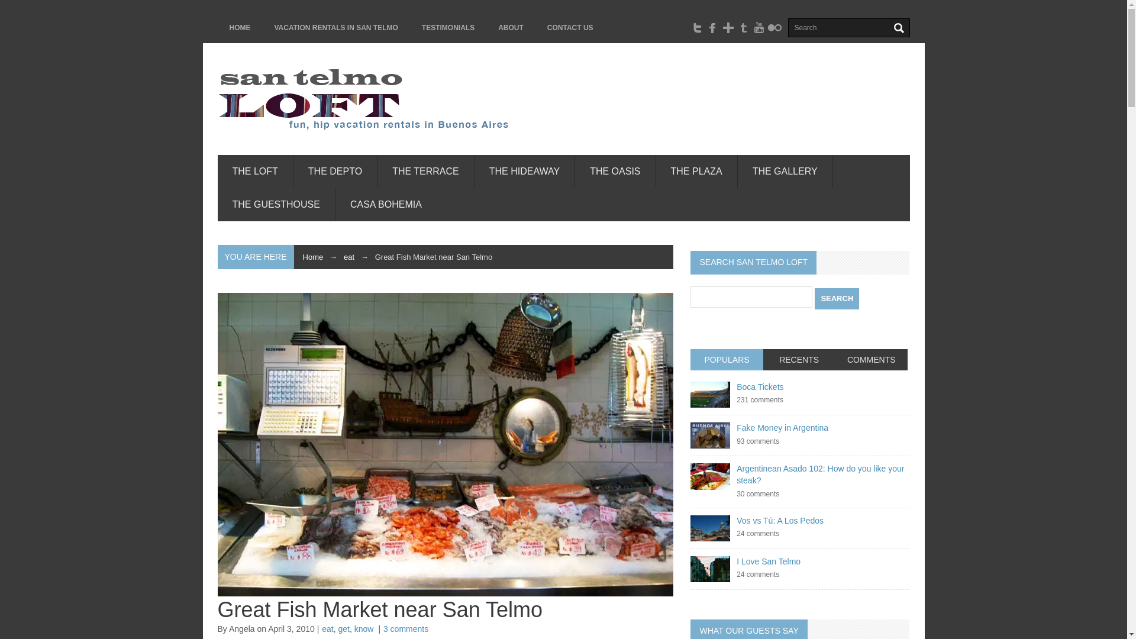 The width and height of the screenshot is (1136, 639). Describe the element at coordinates (386, 204) in the screenshot. I see `CASA BOHEMIA` at that location.